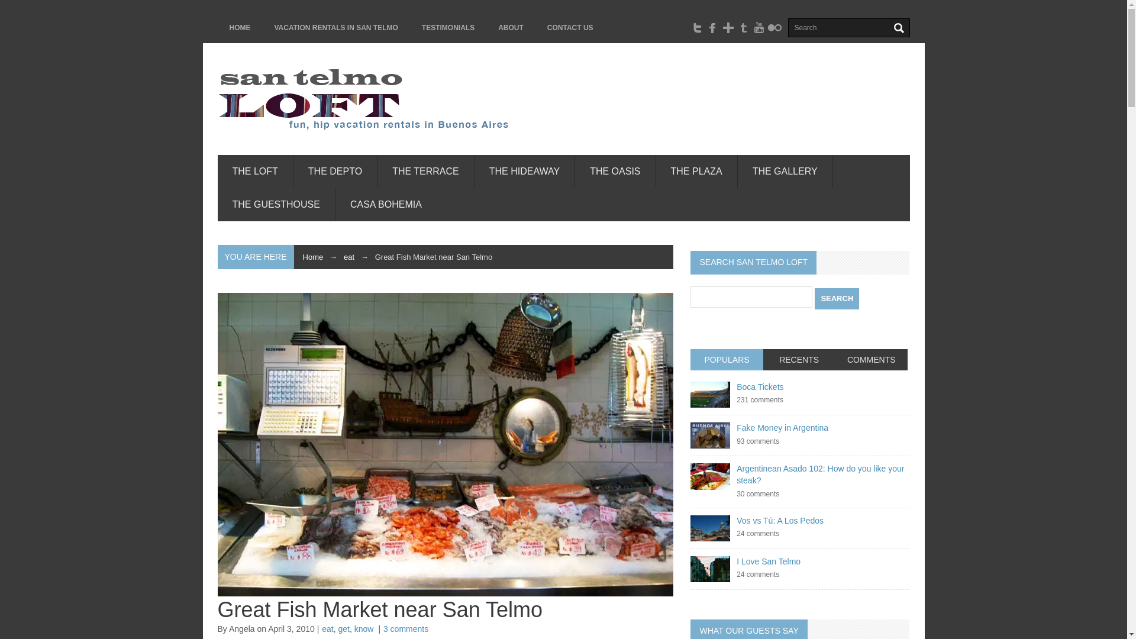 The width and height of the screenshot is (1136, 639). Describe the element at coordinates (386, 204) in the screenshot. I see `CASA BOHEMIA` at that location.